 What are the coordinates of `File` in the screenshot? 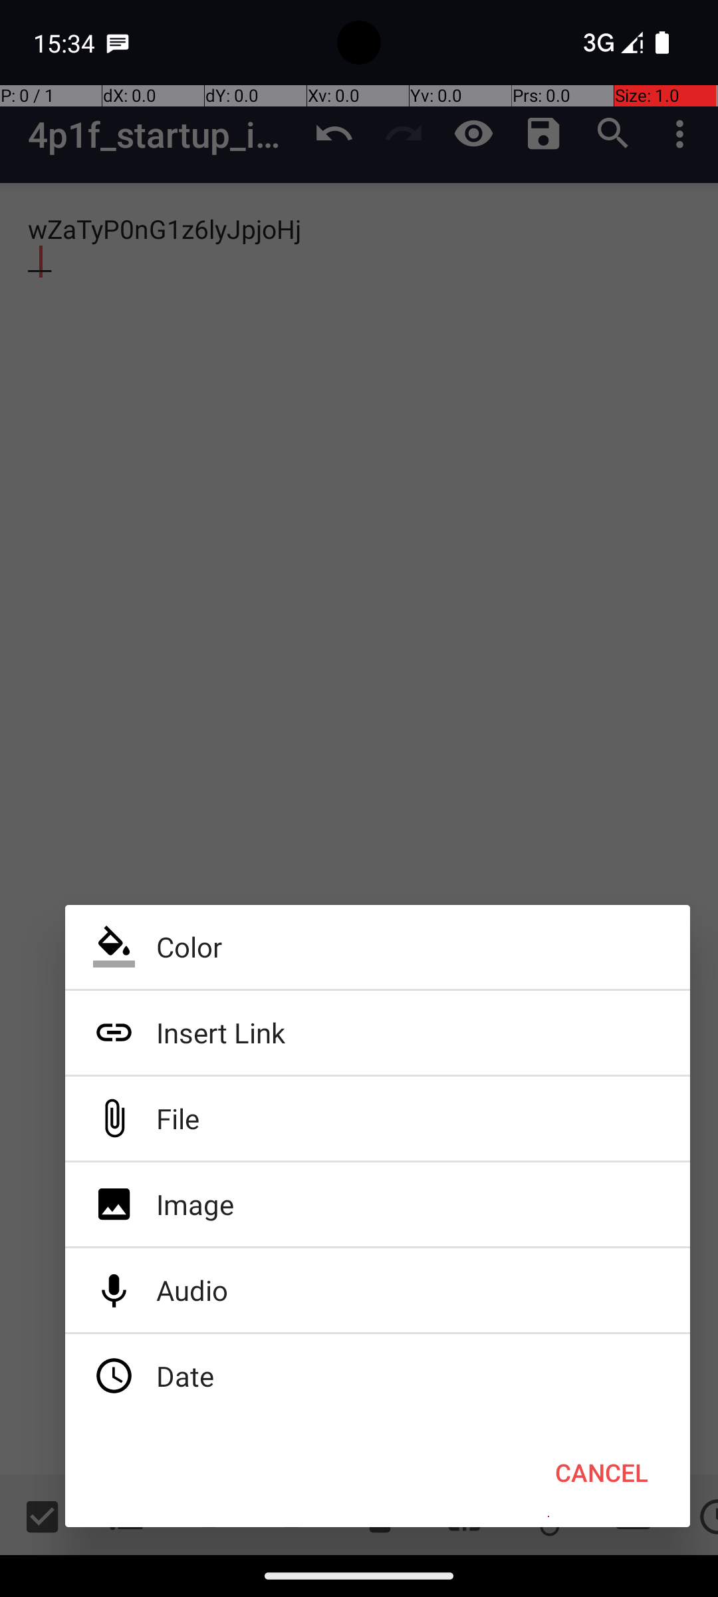 It's located at (378, 1119).